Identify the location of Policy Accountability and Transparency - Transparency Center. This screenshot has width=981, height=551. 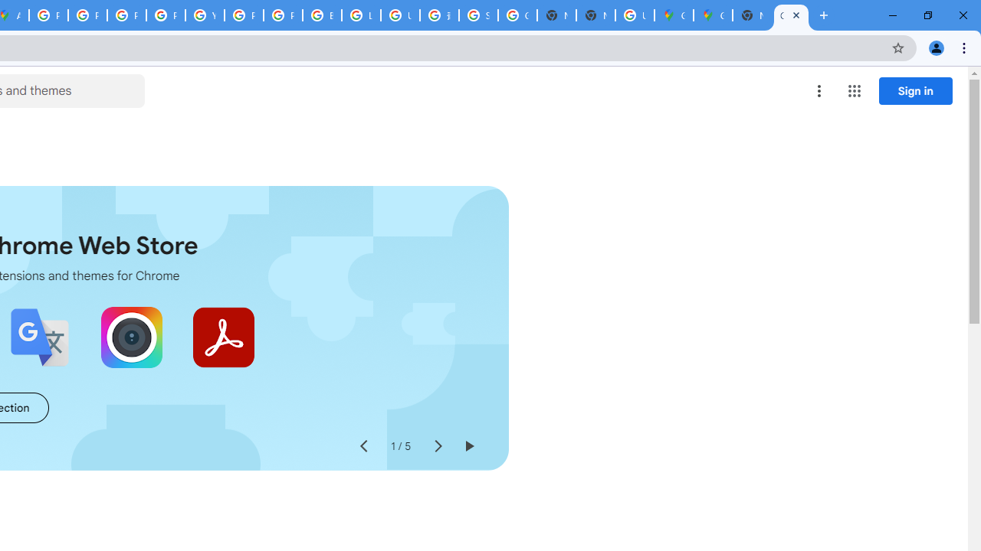
(49, 15).